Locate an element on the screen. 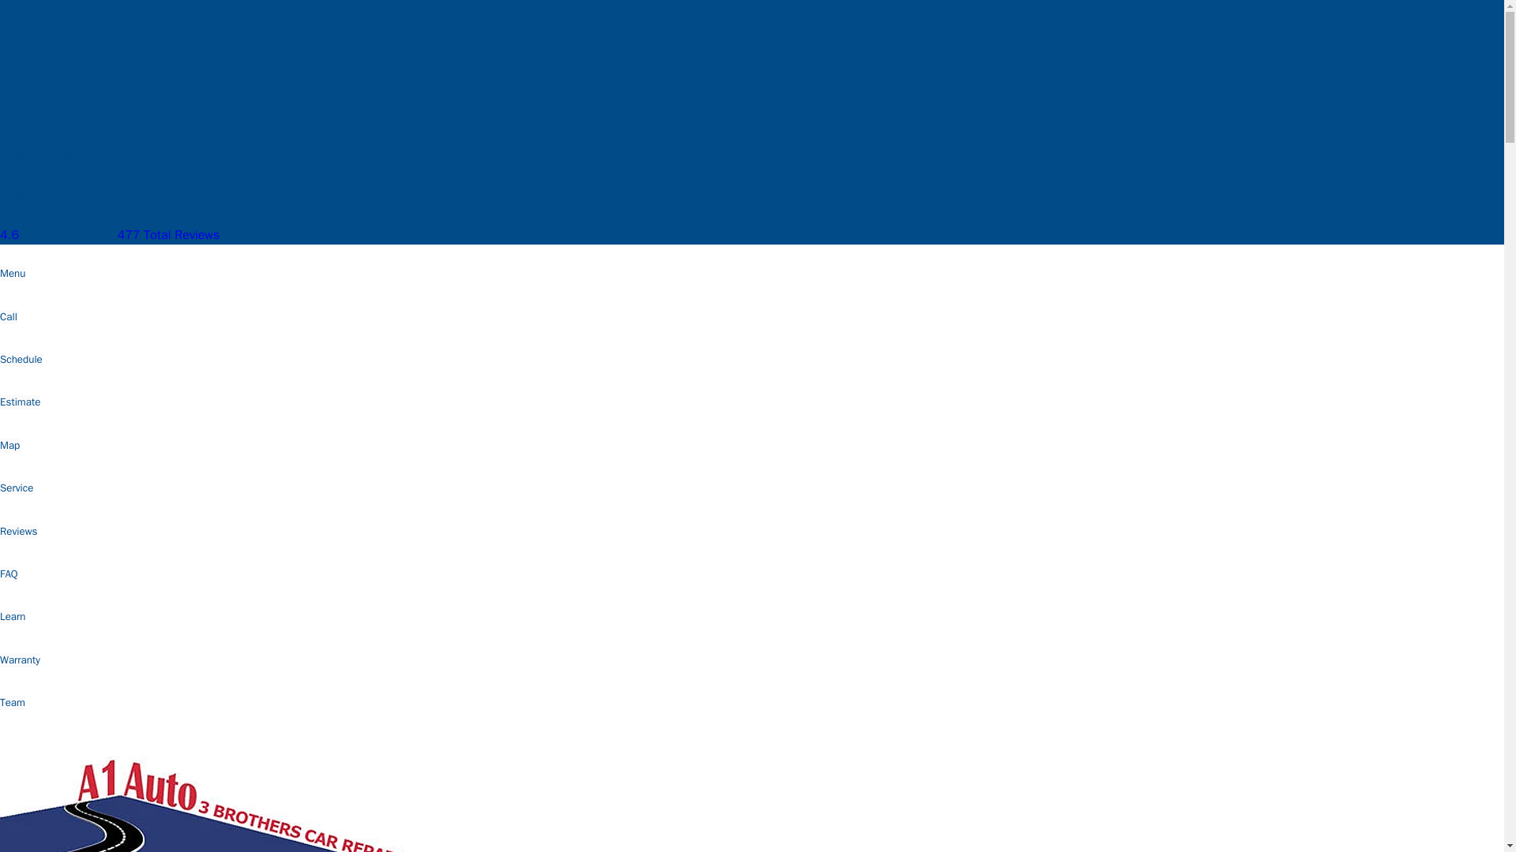 The width and height of the screenshot is (1516, 852). FAQ is located at coordinates (9, 574).